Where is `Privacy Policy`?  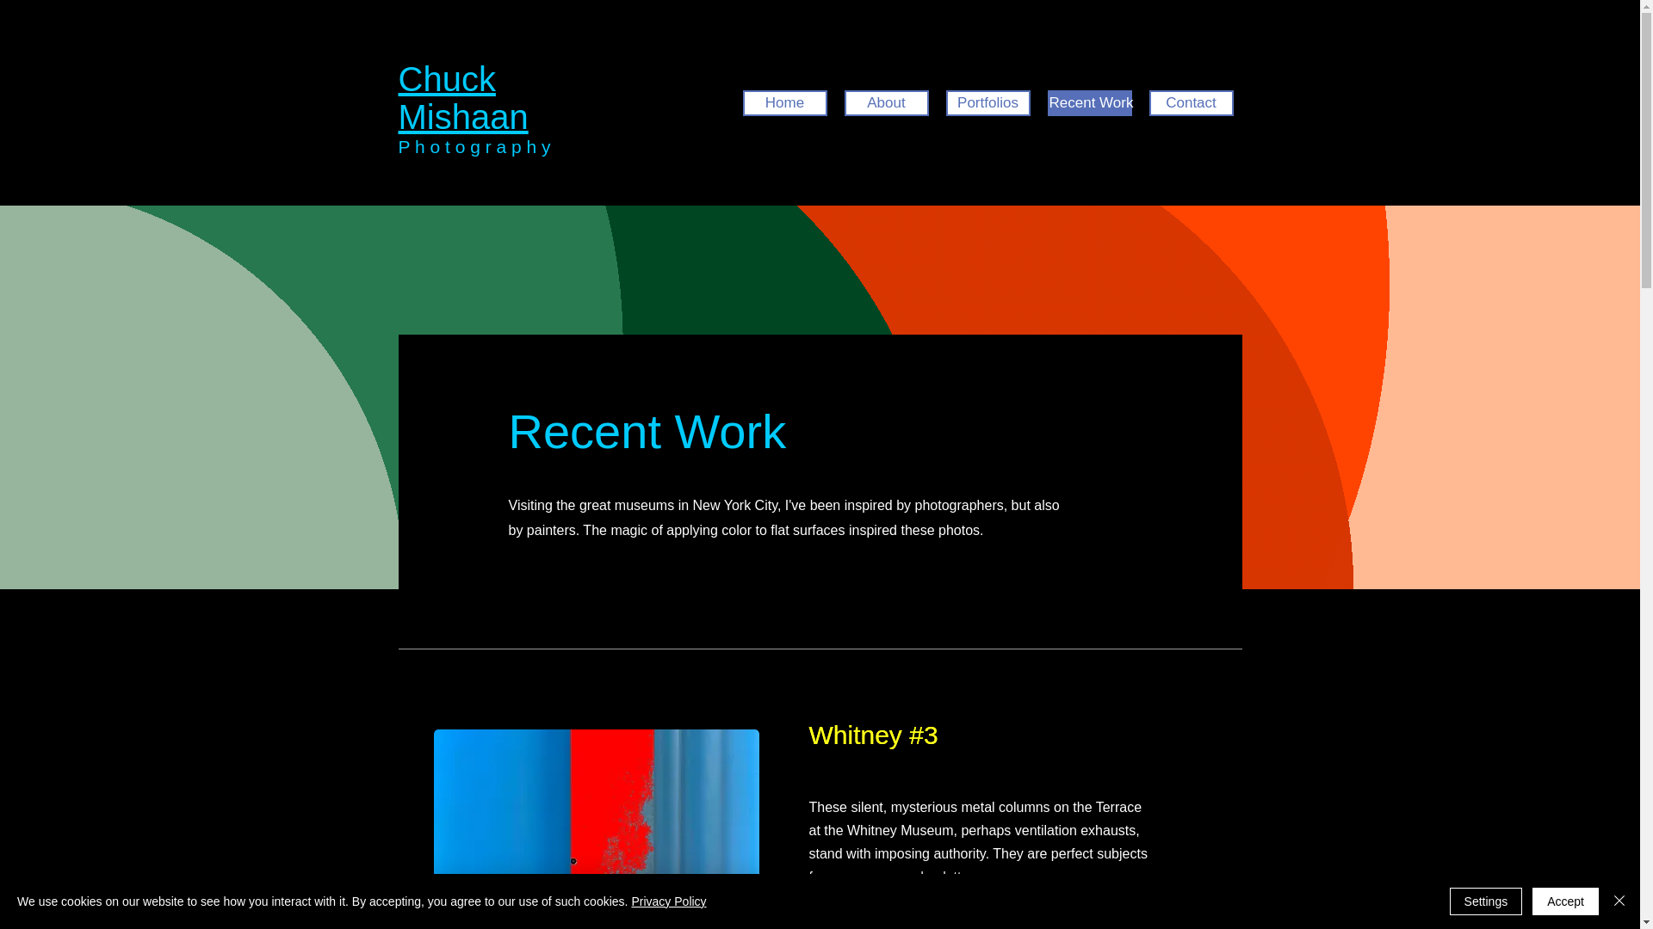 Privacy Policy is located at coordinates (668, 901).